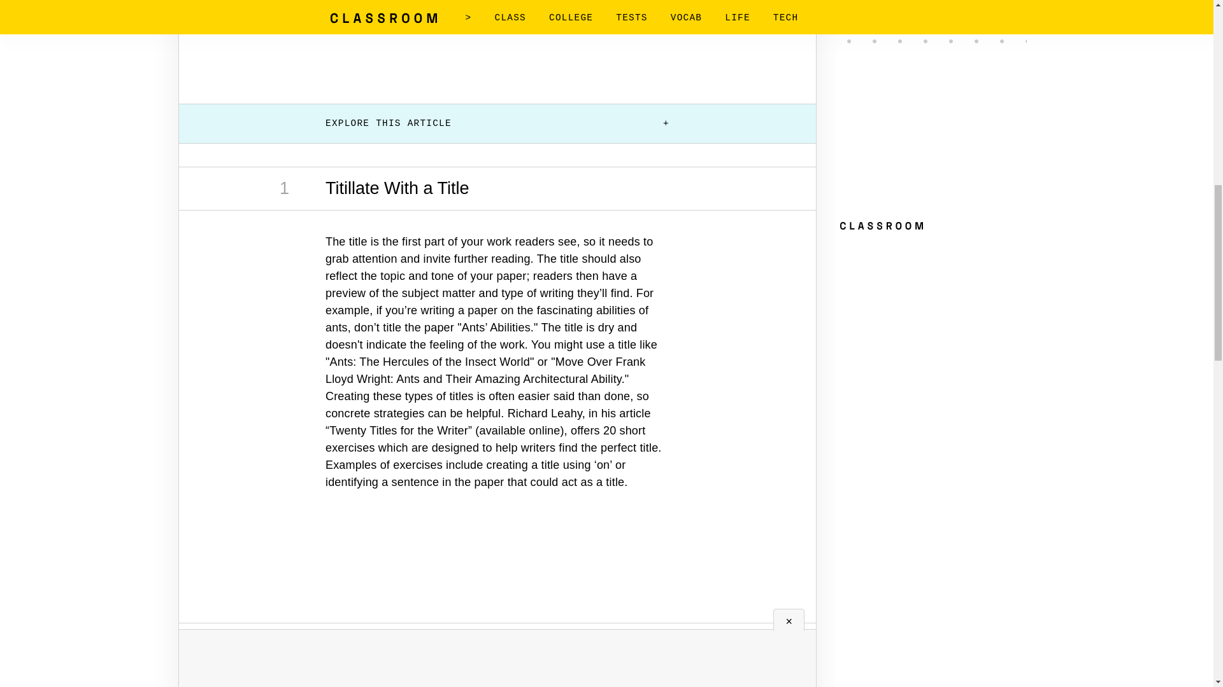 The image size is (1223, 687). I want to click on 3rd party ad content, so click(497, 571).